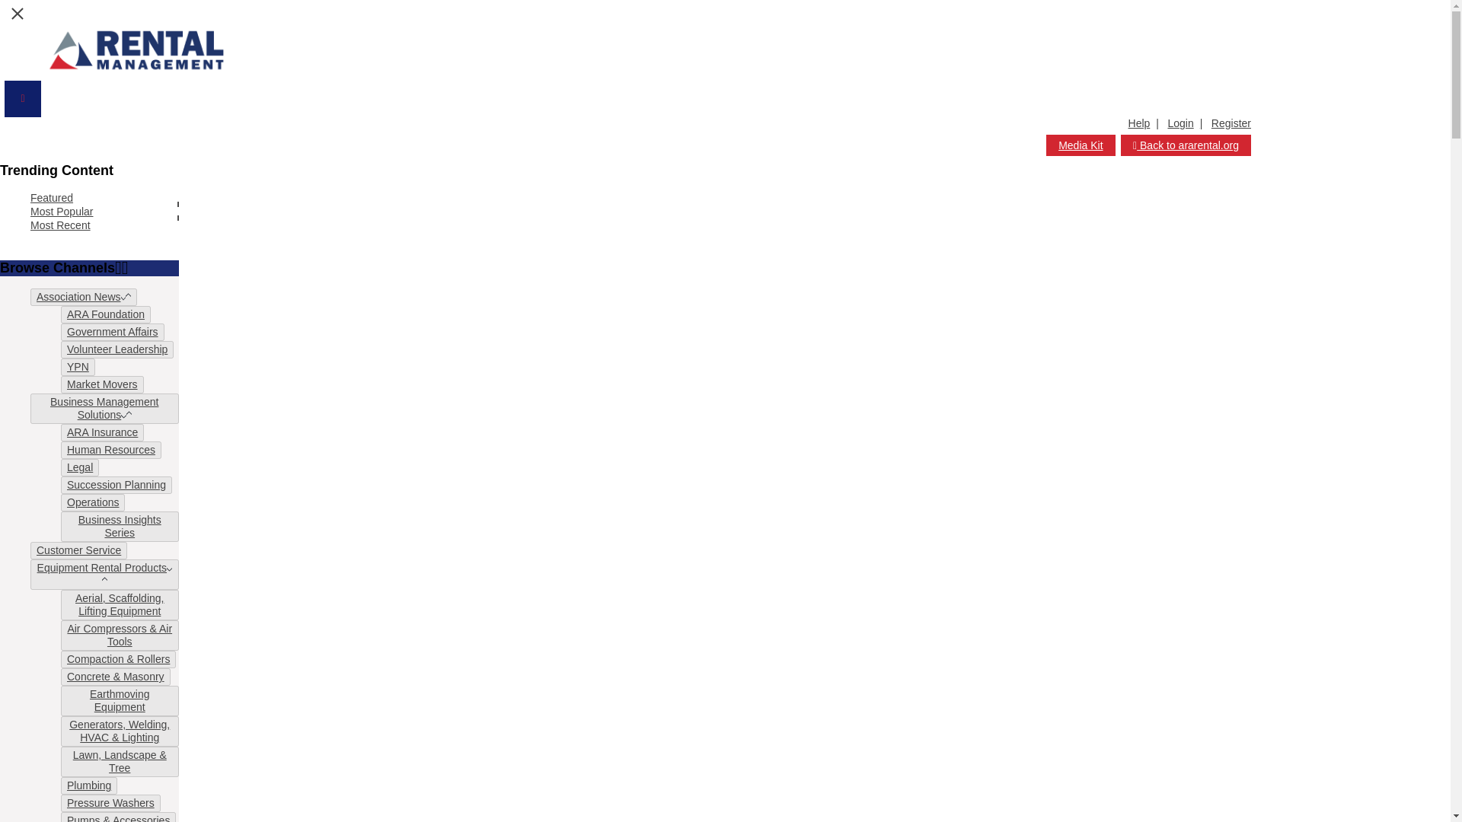  I want to click on Business Management Solutions, so click(104, 409).